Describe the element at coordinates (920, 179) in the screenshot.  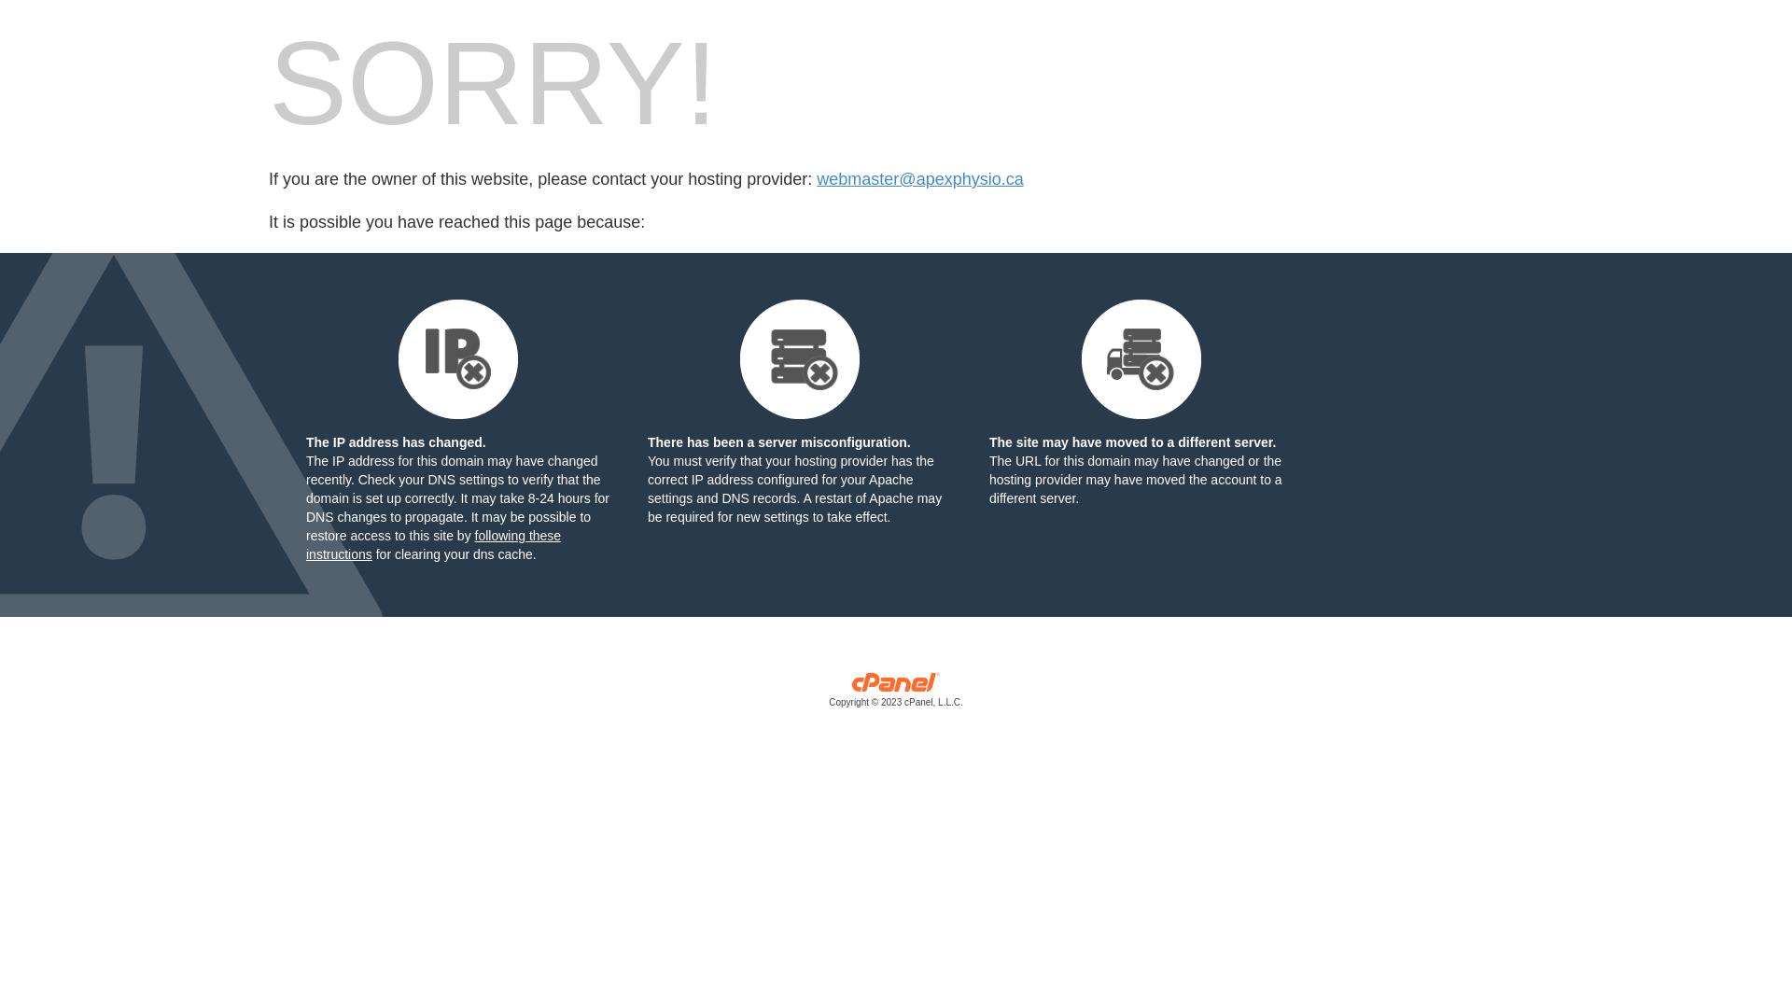
I see `webmaster@apexphysio.ca` at that location.